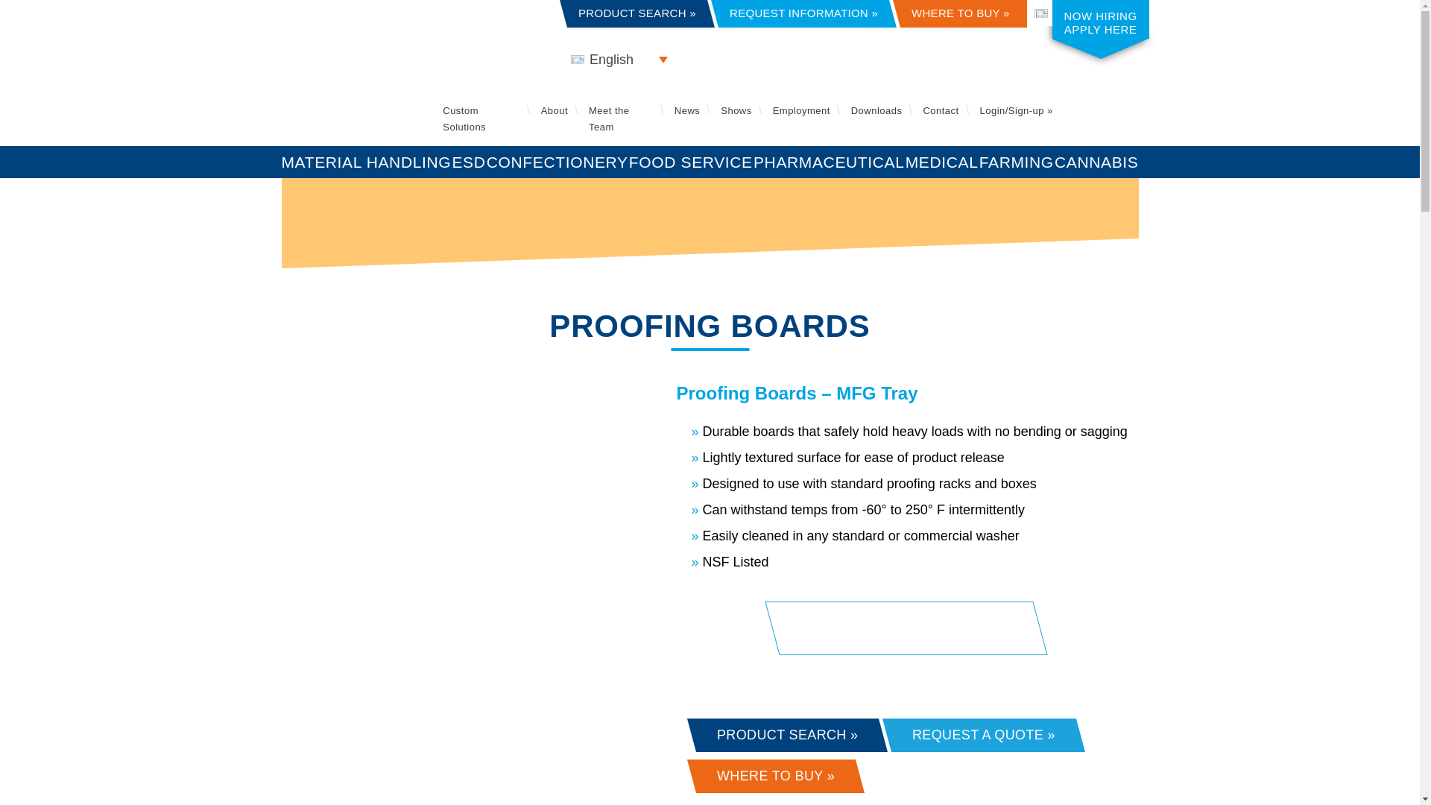 The width and height of the screenshot is (1431, 805). What do you see at coordinates (555, 110) in the screenshot?
I see `About` at bounding box center [555, 110].